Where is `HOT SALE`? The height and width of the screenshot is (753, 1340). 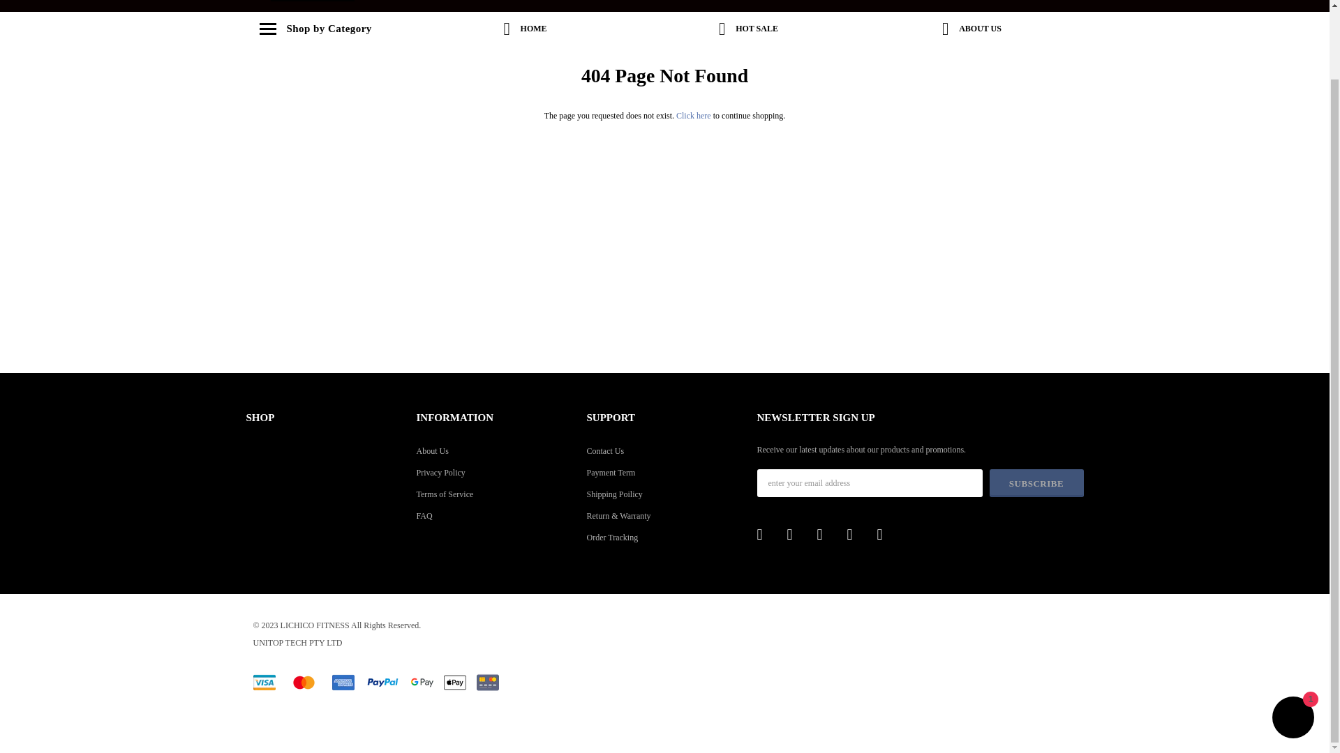 HOT SALE is located at coordinates (747, 29).